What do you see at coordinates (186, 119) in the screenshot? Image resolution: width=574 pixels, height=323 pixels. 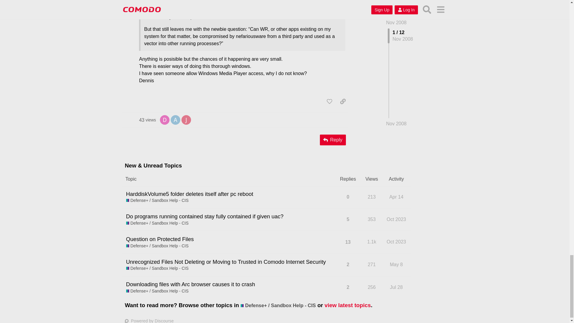 I see `jebuchanan` at bounding box center [186, 119].